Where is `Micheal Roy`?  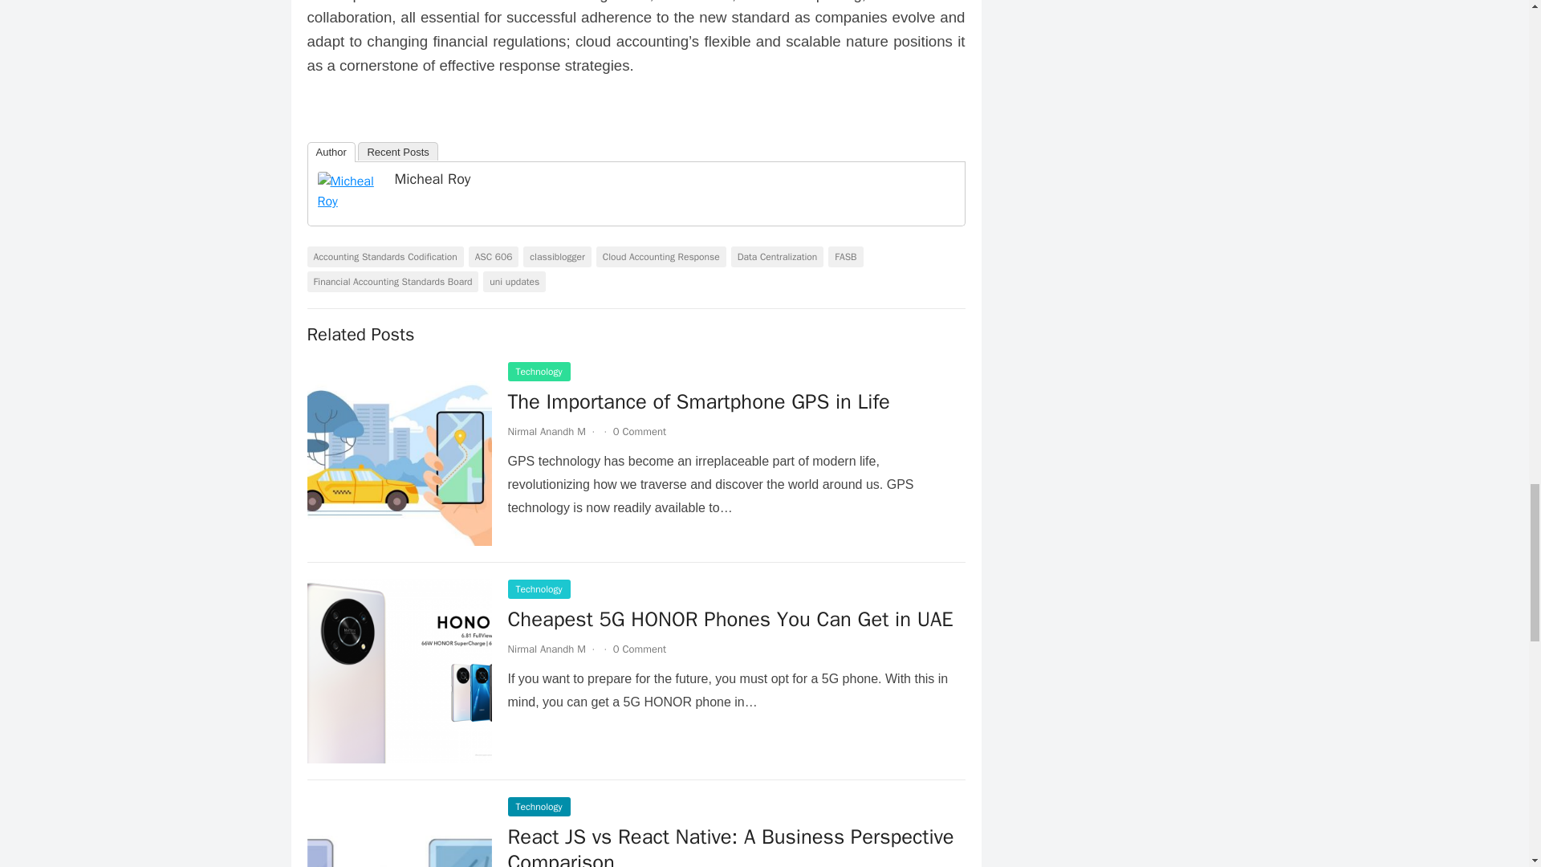
Micheal Roy is located at coordinates (350, 201).